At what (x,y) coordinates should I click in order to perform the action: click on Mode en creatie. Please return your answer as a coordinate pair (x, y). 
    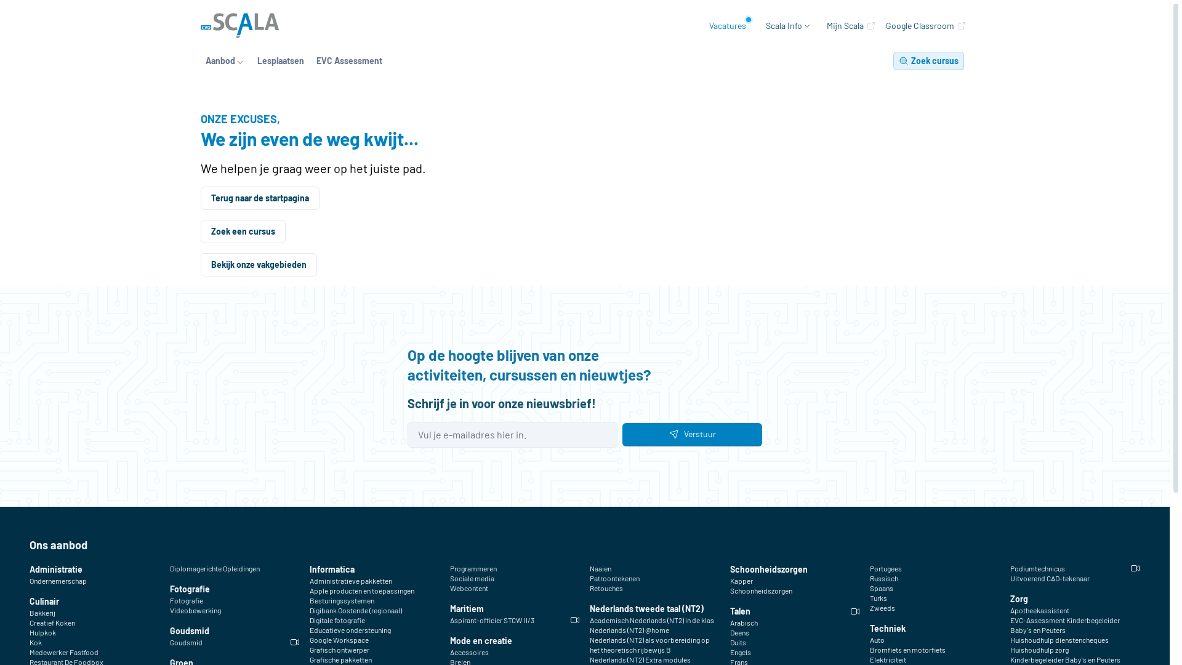
    Looking at the image, I should click on (480, 641).